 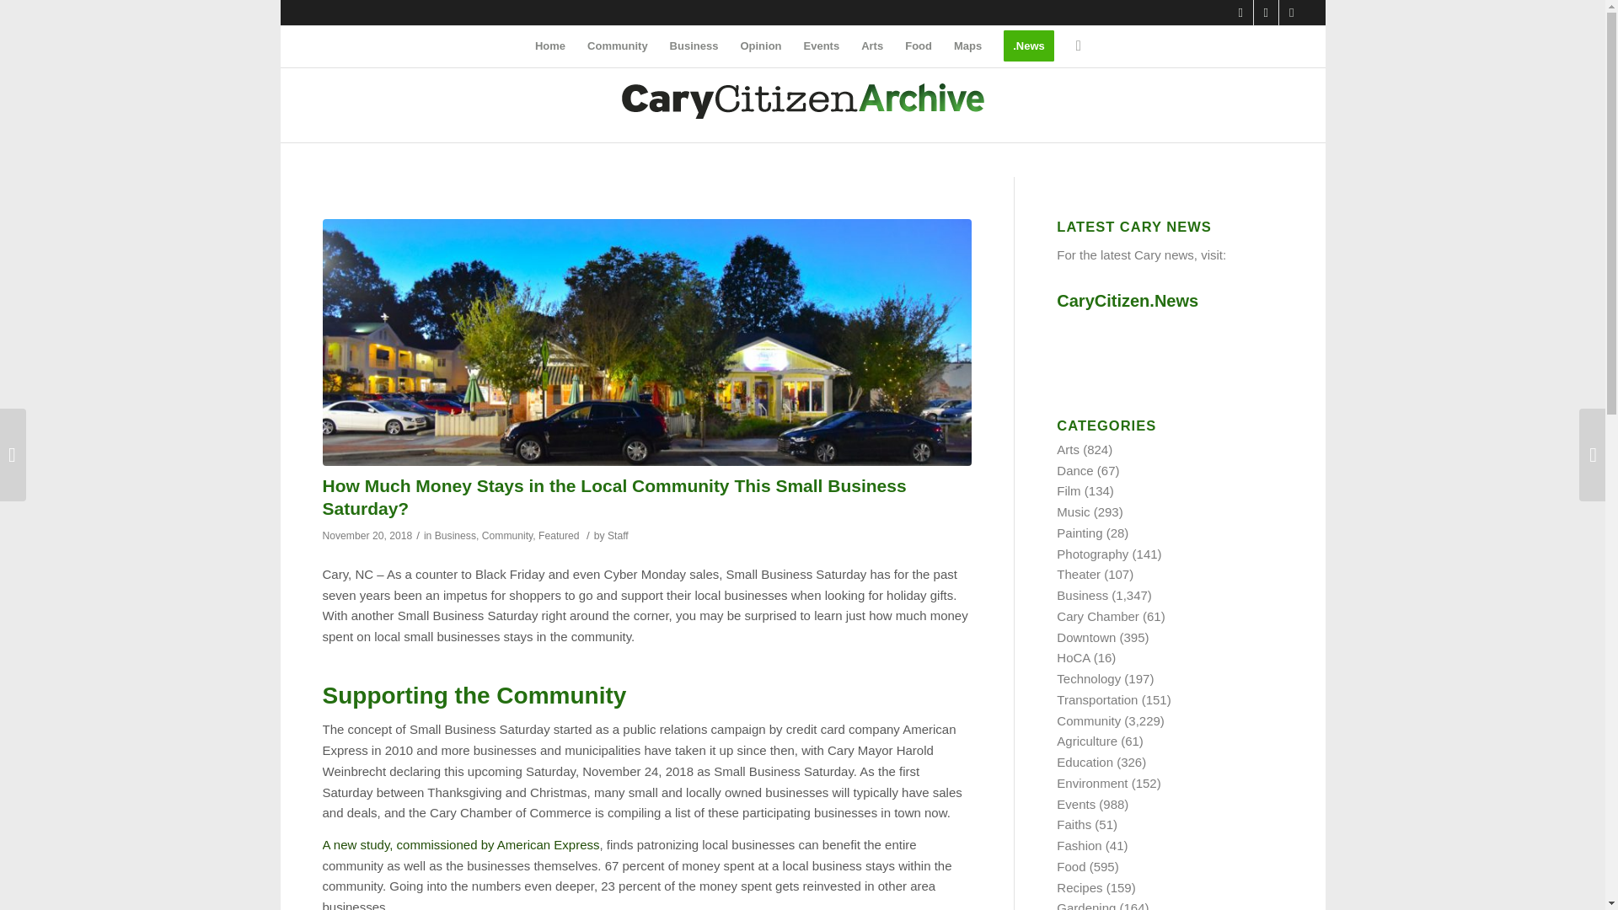 I want to click on Community, so click(x=507, y=535).